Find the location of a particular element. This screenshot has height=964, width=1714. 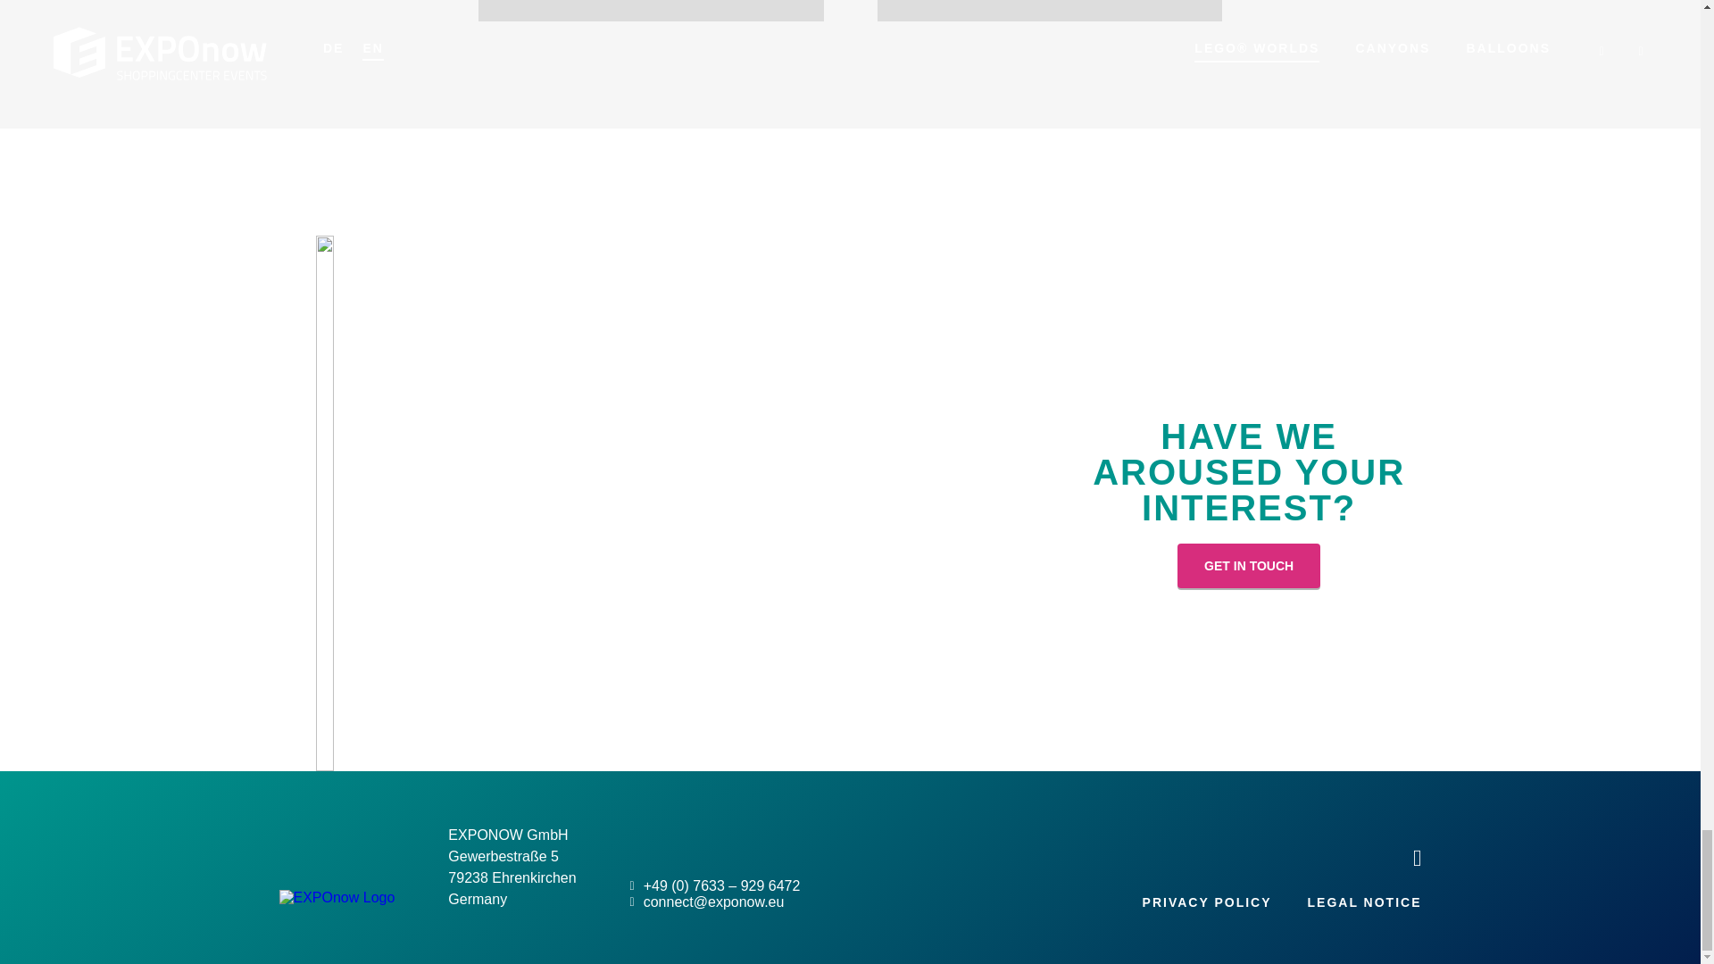

GET IN TOUCH is located at coordinates (1048, 11).